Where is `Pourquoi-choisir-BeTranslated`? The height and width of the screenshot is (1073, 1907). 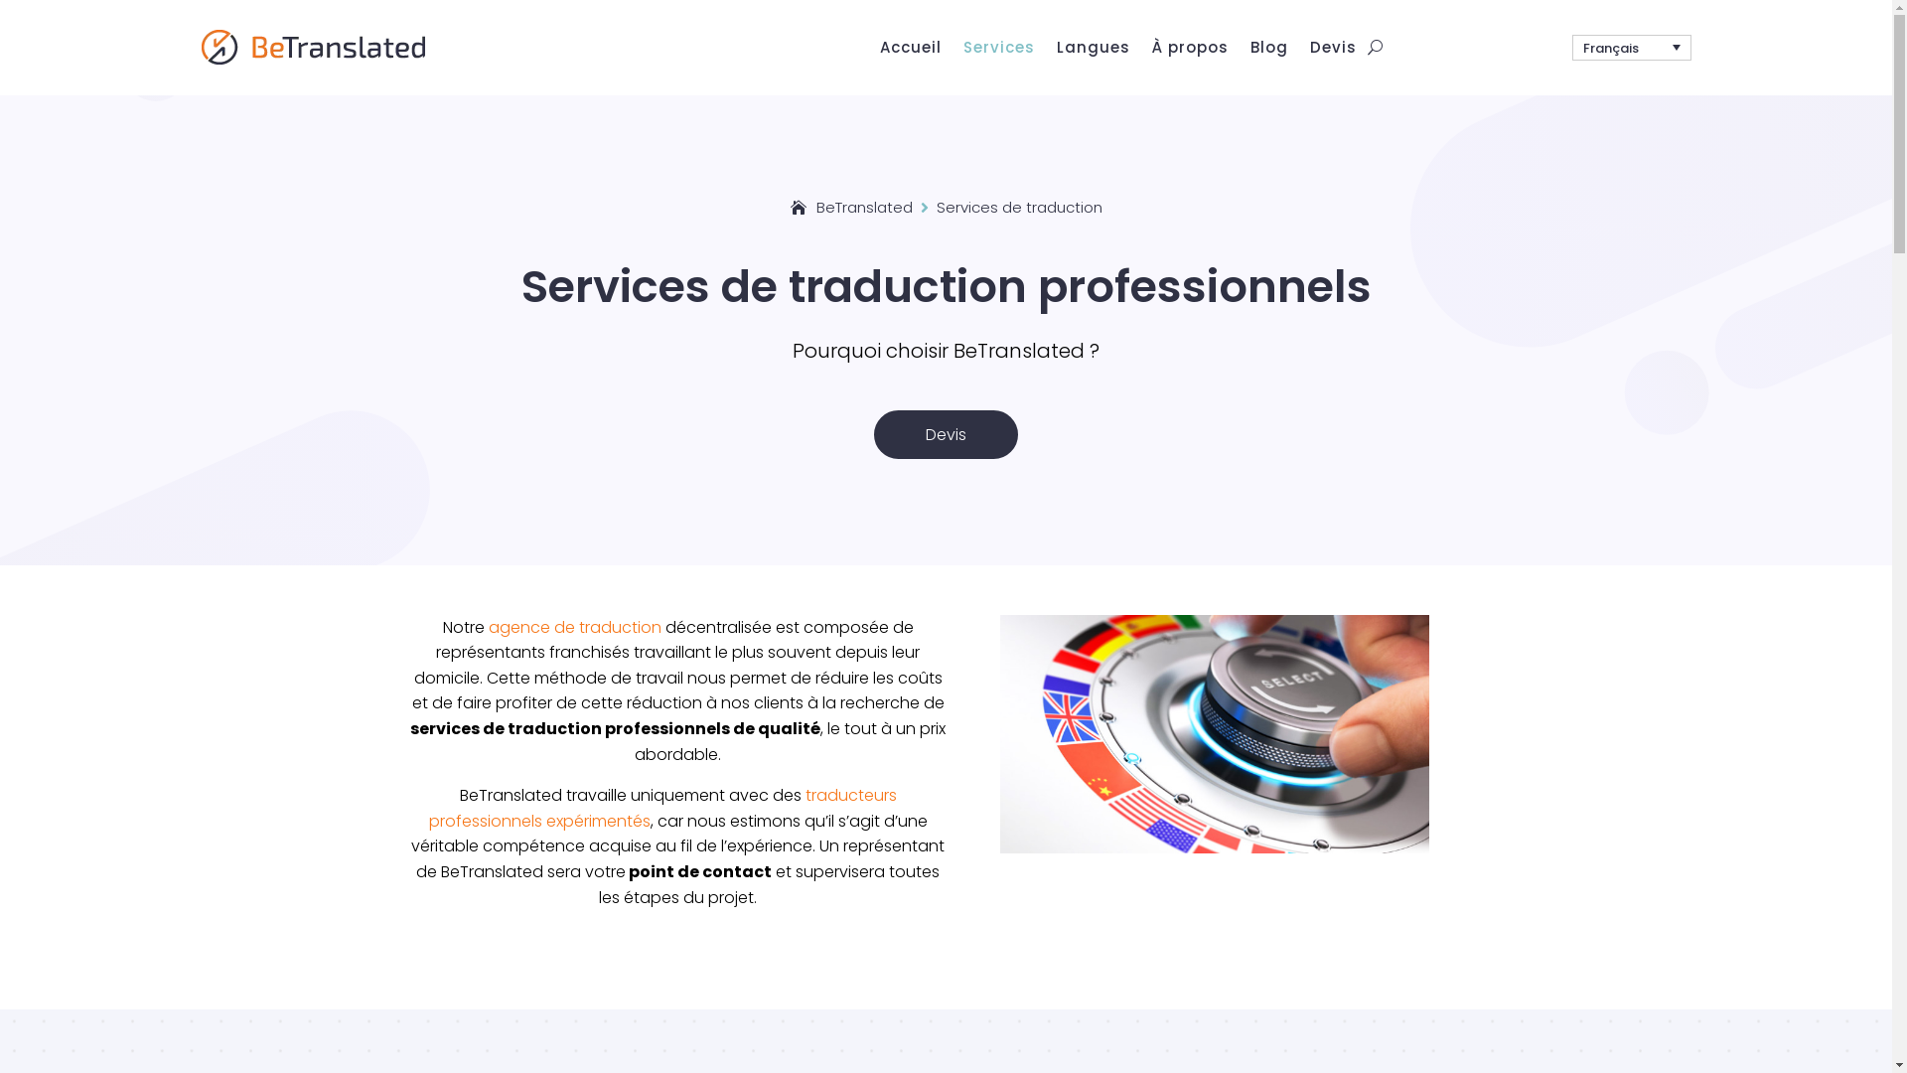
Pourquoi-choisir-BeTranslated is located at coordinates (1214, 734).